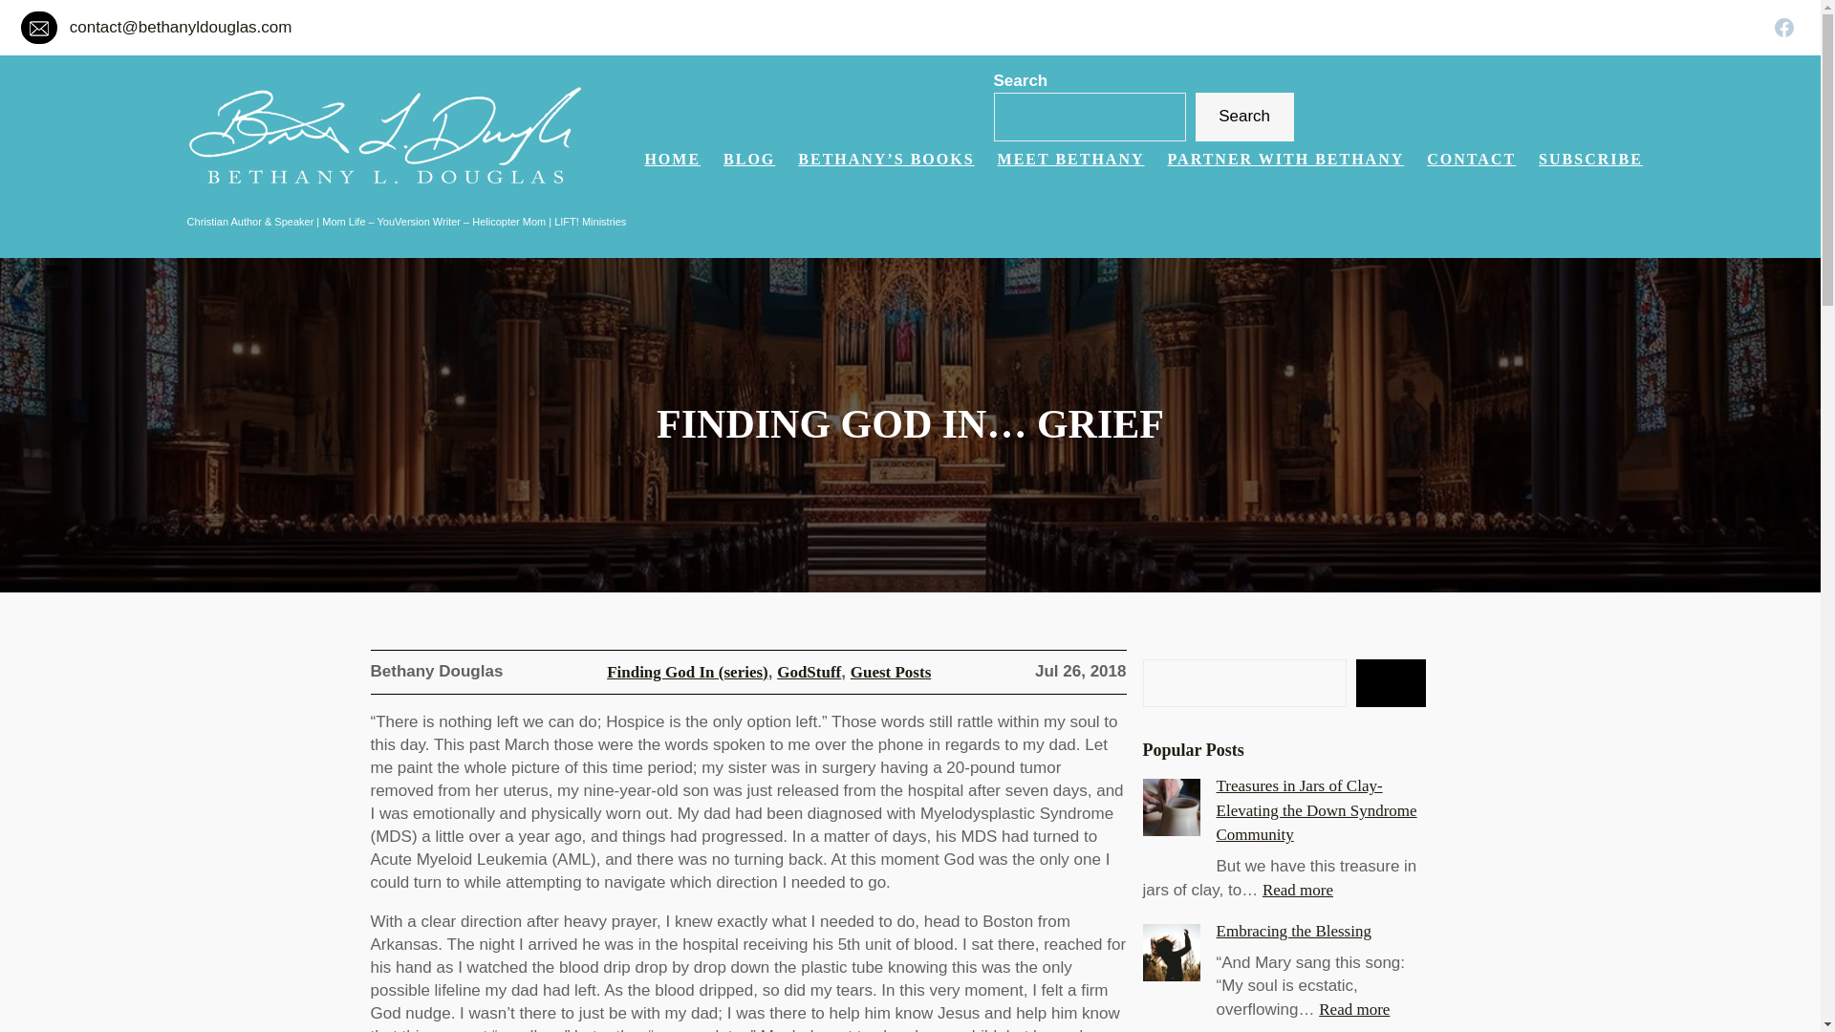  What do you see at coordinates (1471, 160) in the screenshot?
I see `GodStuff` at bounding box center [1471, 160].